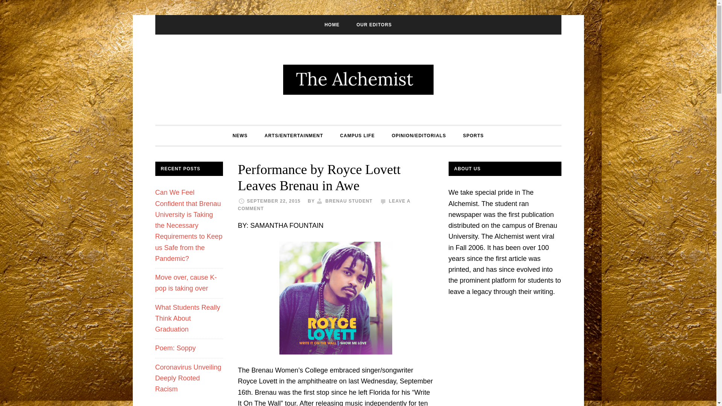 The width and height of the screenshot is (722, 406). What do you see at coordinates (240, 135) in the screenshot?
I see `News` at bounding box center [240, 135].